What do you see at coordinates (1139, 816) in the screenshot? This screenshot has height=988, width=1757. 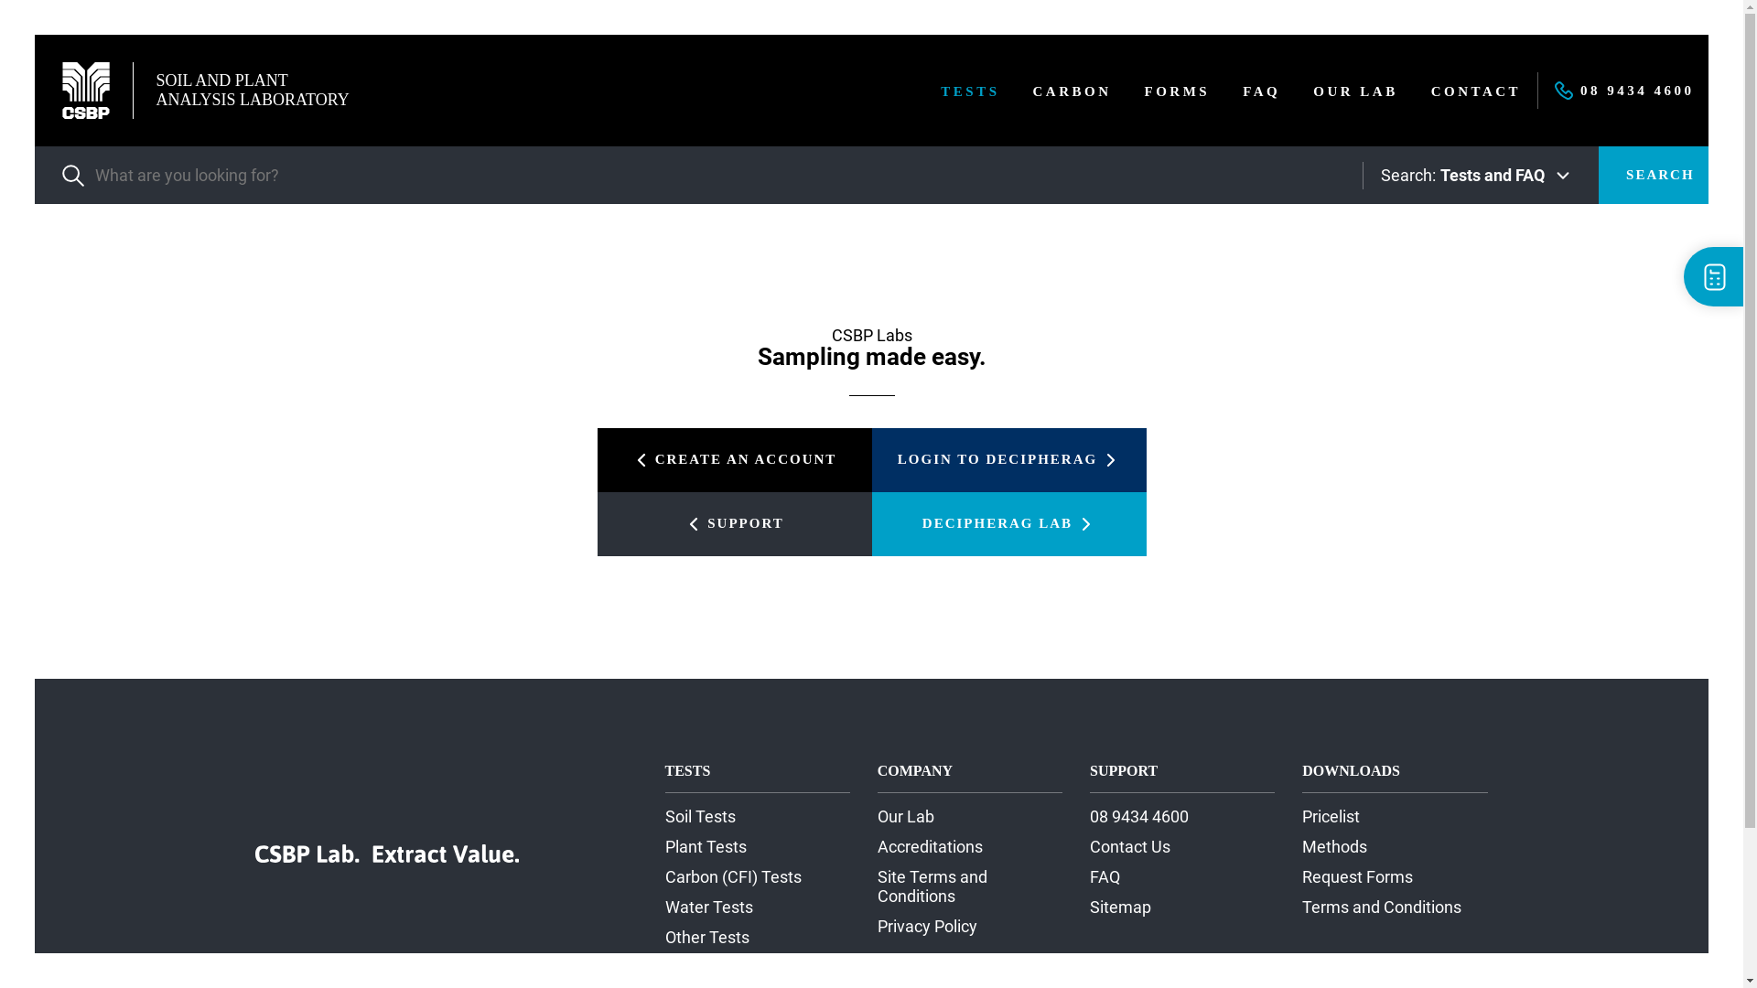 I see `08 9434 4600` at bounding box center [1139, 816].